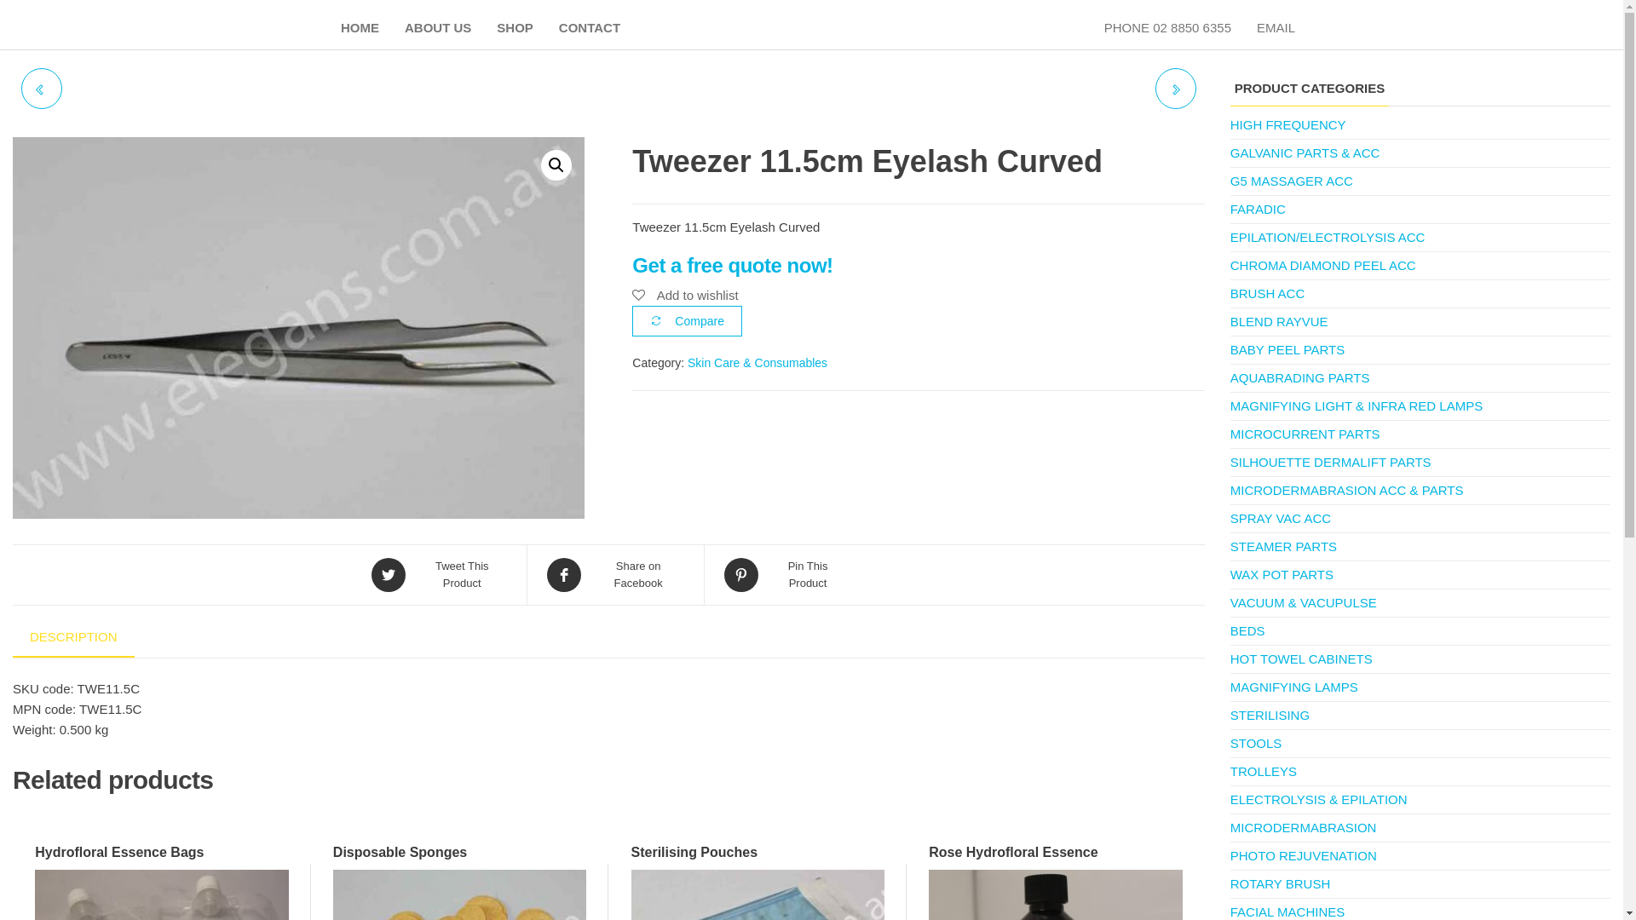 The image size is (1636, 920). I want to click on STOOLS, so click(1256, 743).